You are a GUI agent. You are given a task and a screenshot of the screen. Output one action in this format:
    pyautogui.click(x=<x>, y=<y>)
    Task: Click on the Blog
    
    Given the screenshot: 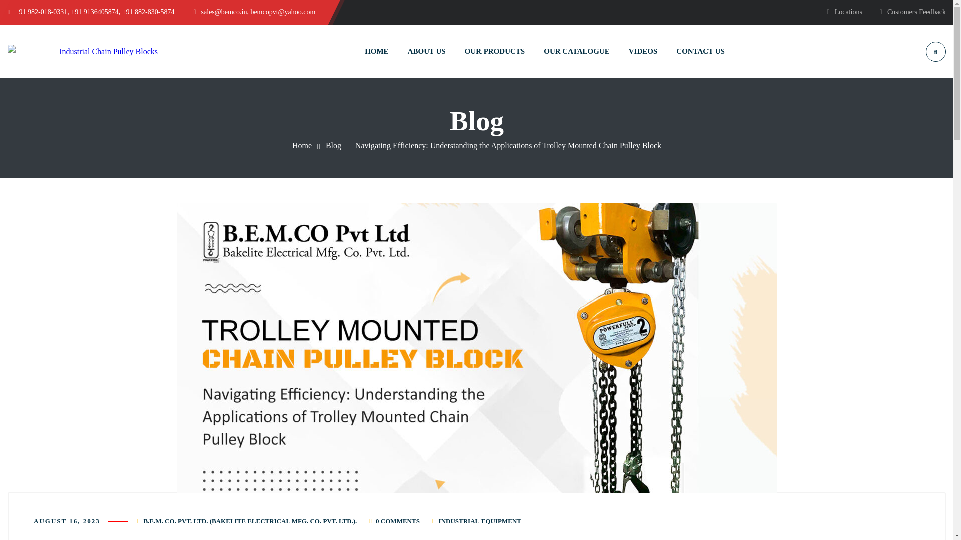 What is the action you would take?
    pyautogui.click(x=333, y=145)
    